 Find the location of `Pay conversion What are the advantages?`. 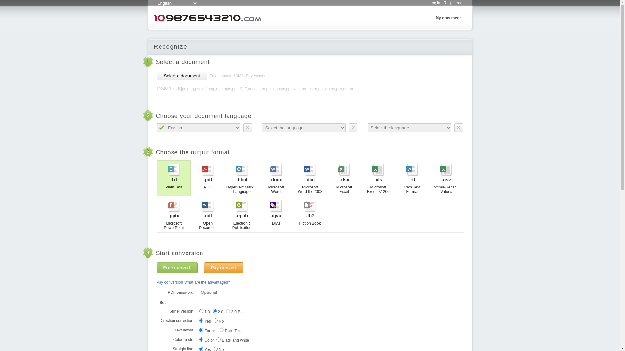

Pay conversion What are the advantages? is located at coordinates (193, 282).